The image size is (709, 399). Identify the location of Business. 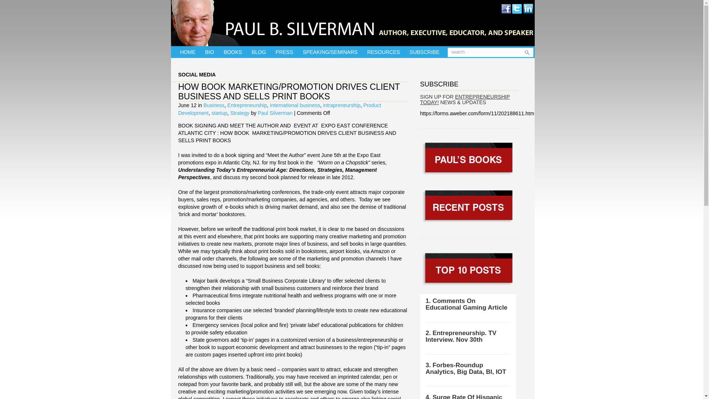
(214, 105).